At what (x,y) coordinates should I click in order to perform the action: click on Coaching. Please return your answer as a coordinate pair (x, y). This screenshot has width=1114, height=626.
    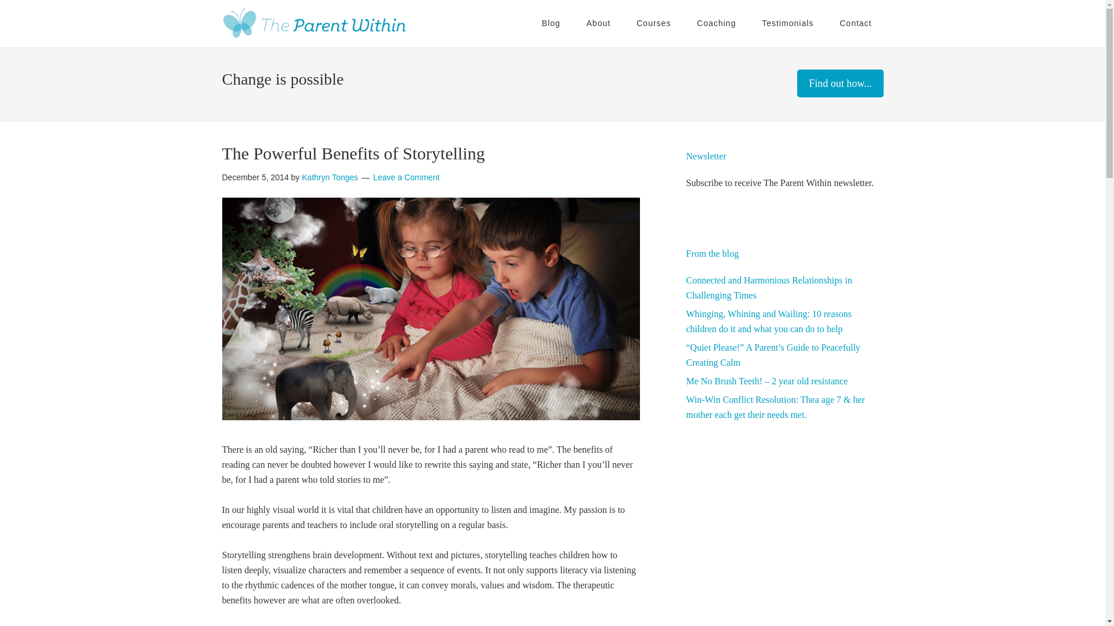
    Looking at the image, I should click on (716, 23).